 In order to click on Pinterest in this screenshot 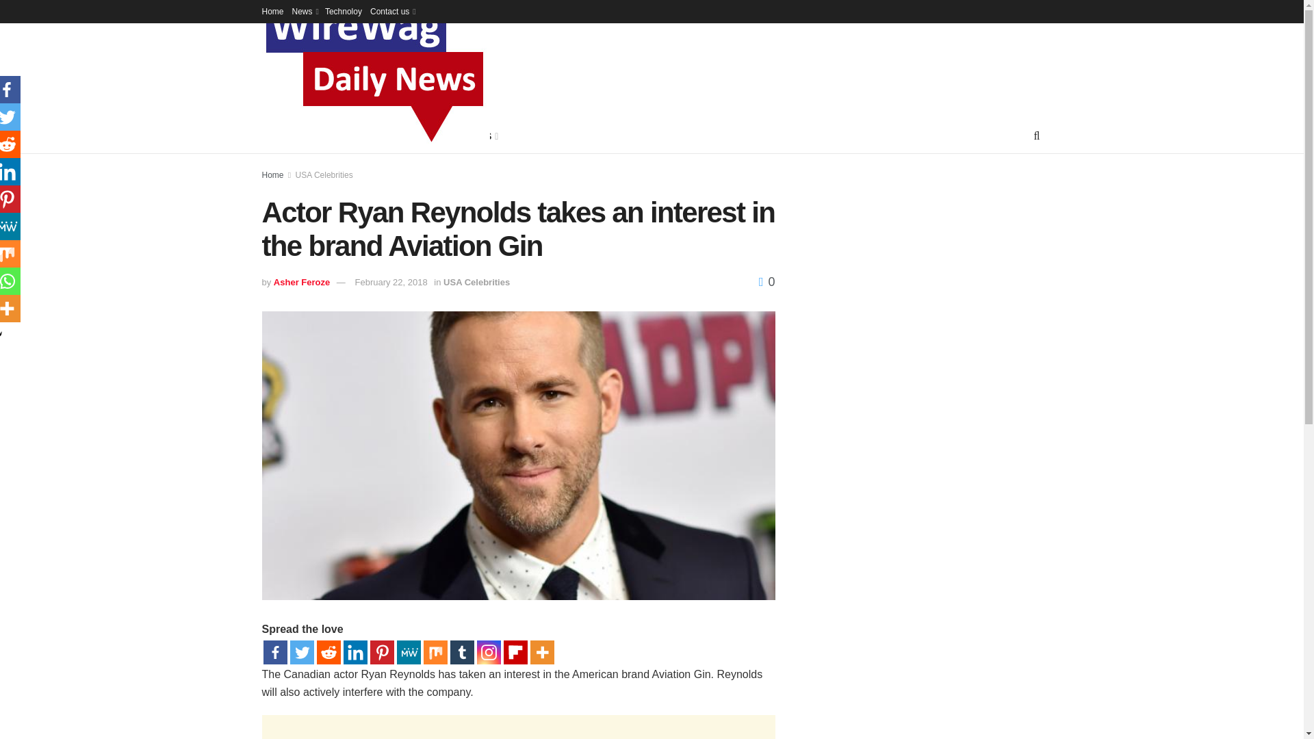, I will do `click(381, 652)`.